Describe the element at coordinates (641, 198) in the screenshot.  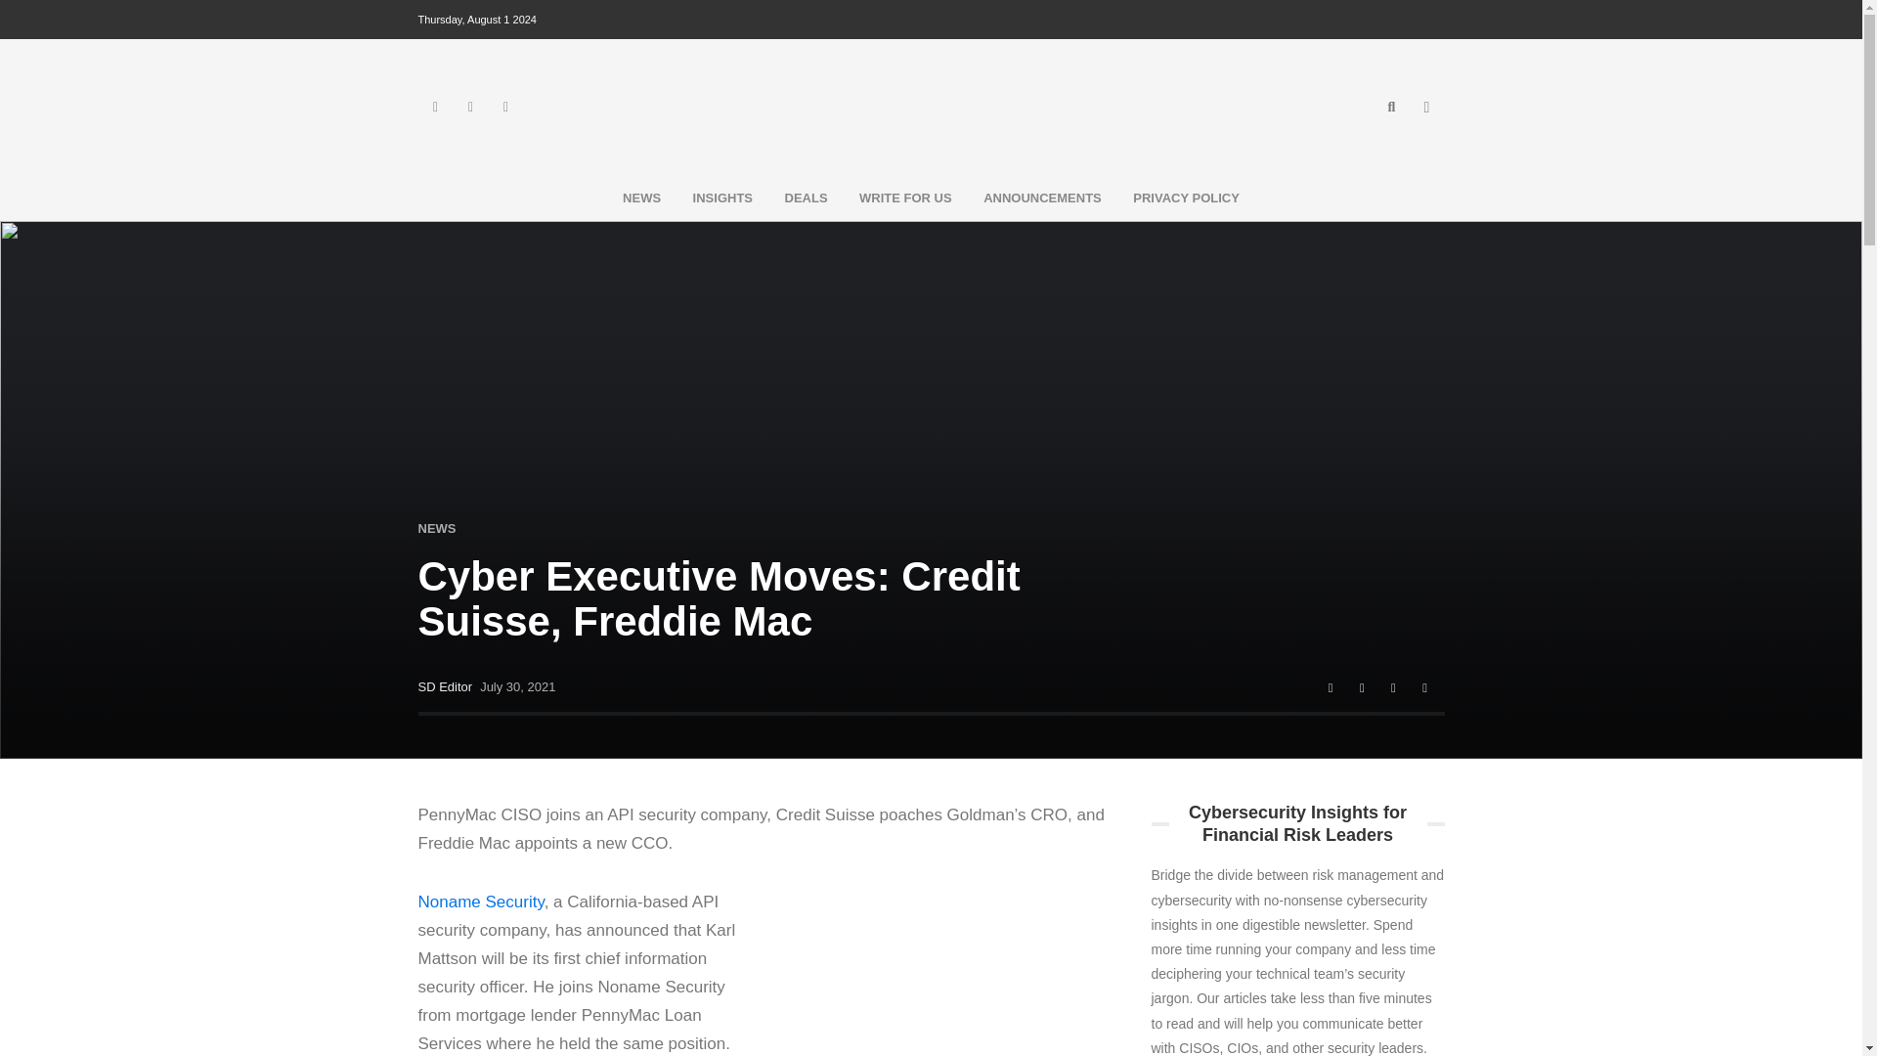
I see `NEWS` at that location.